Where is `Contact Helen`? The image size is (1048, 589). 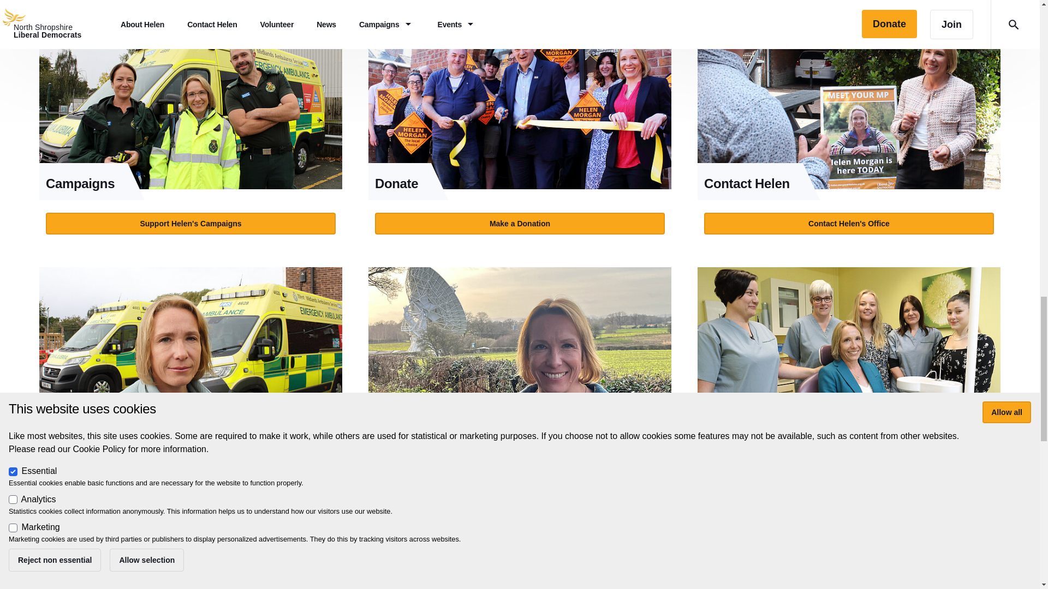 Contact Helen is located at coordinates (849, 104).